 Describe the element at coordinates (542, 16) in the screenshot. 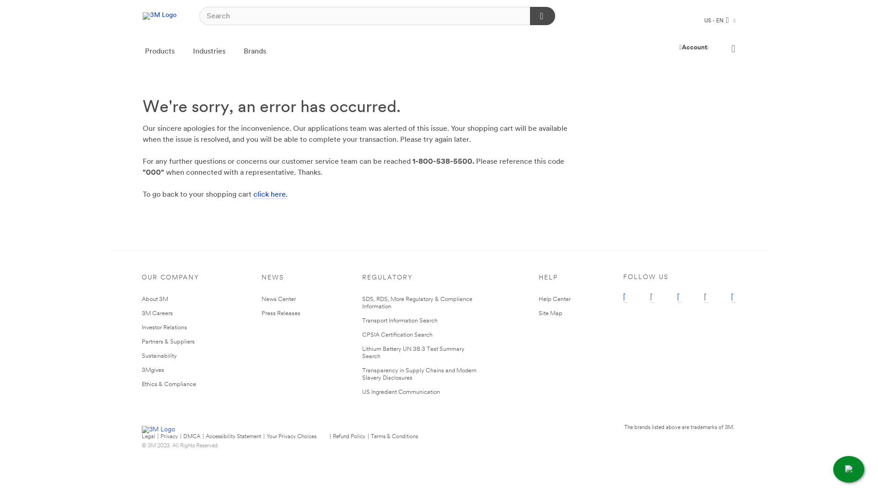

I see `Search` at that location.